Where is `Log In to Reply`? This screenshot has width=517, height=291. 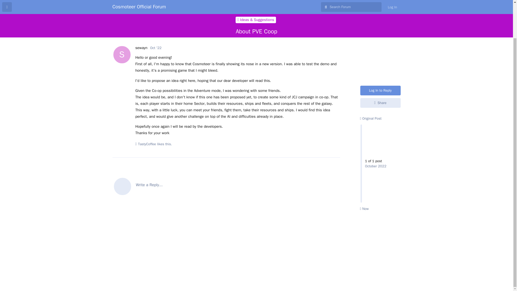 Log In to Reply is located at coordinates (380, 50).